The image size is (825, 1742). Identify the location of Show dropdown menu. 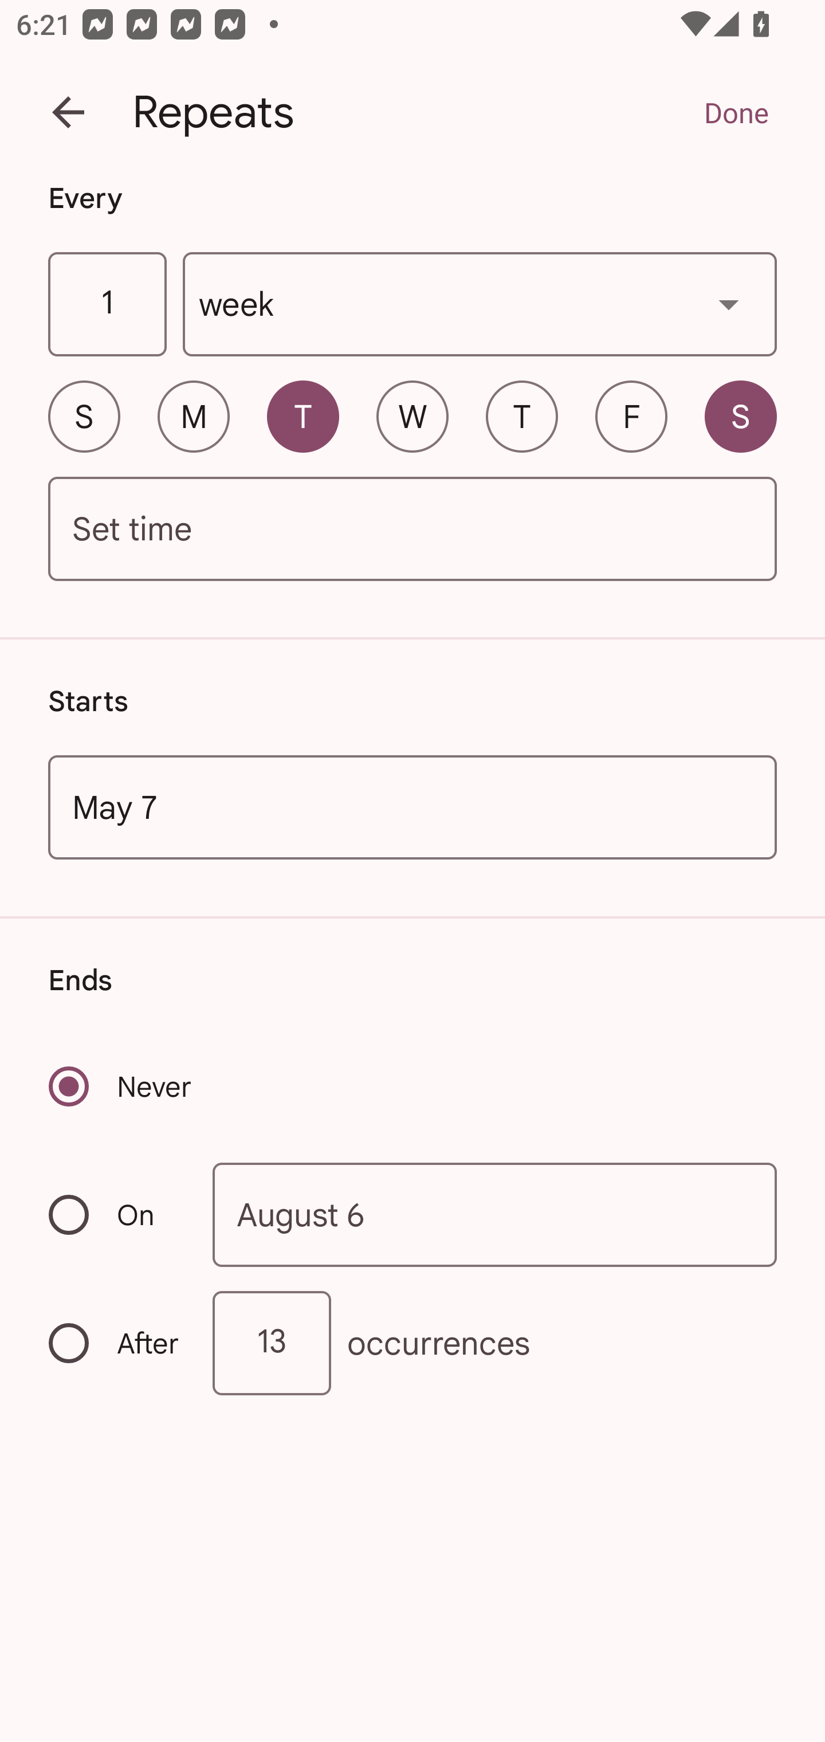
(729, 304).